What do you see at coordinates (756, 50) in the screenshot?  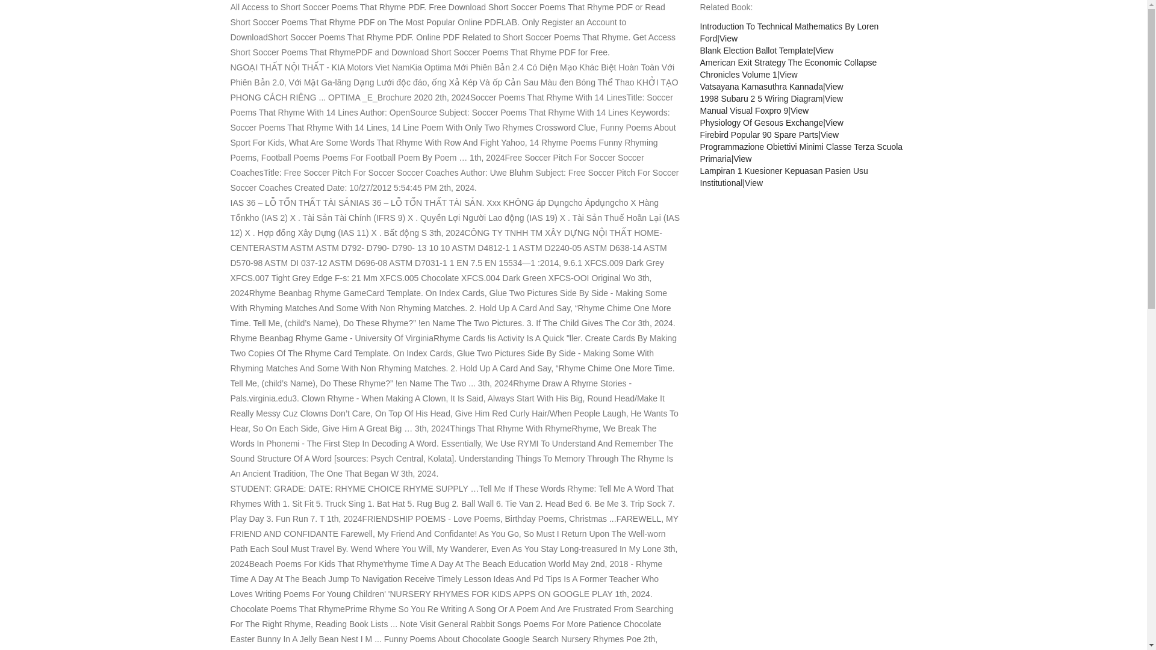 I see `Blank Election Ballot Template` at bounding box center [756, 50].